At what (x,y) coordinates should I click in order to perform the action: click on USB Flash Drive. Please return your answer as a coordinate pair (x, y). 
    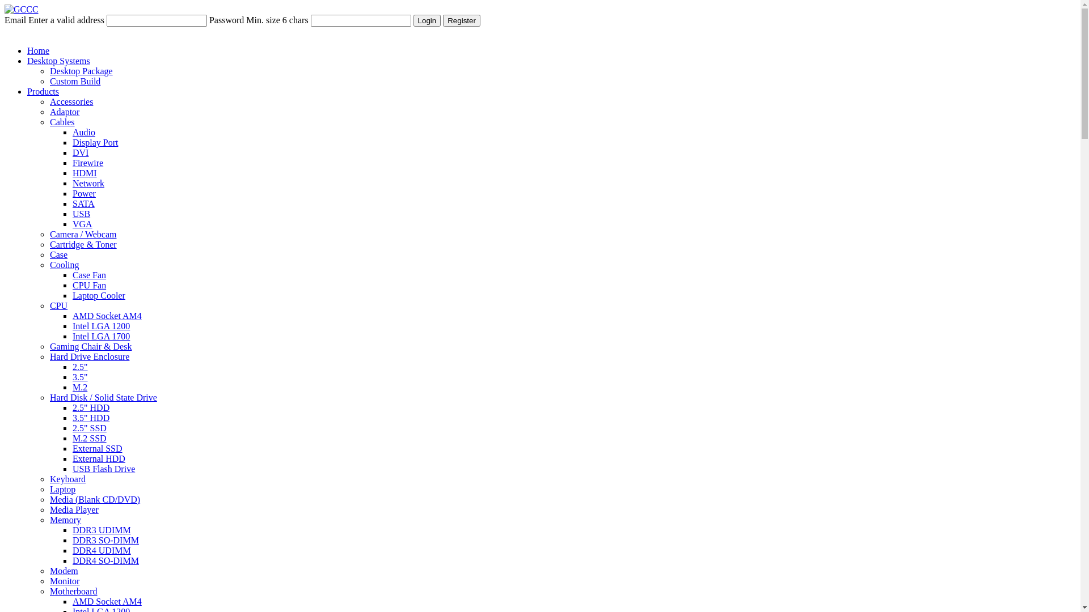
    Looking at the image, I should click on (104, 469).